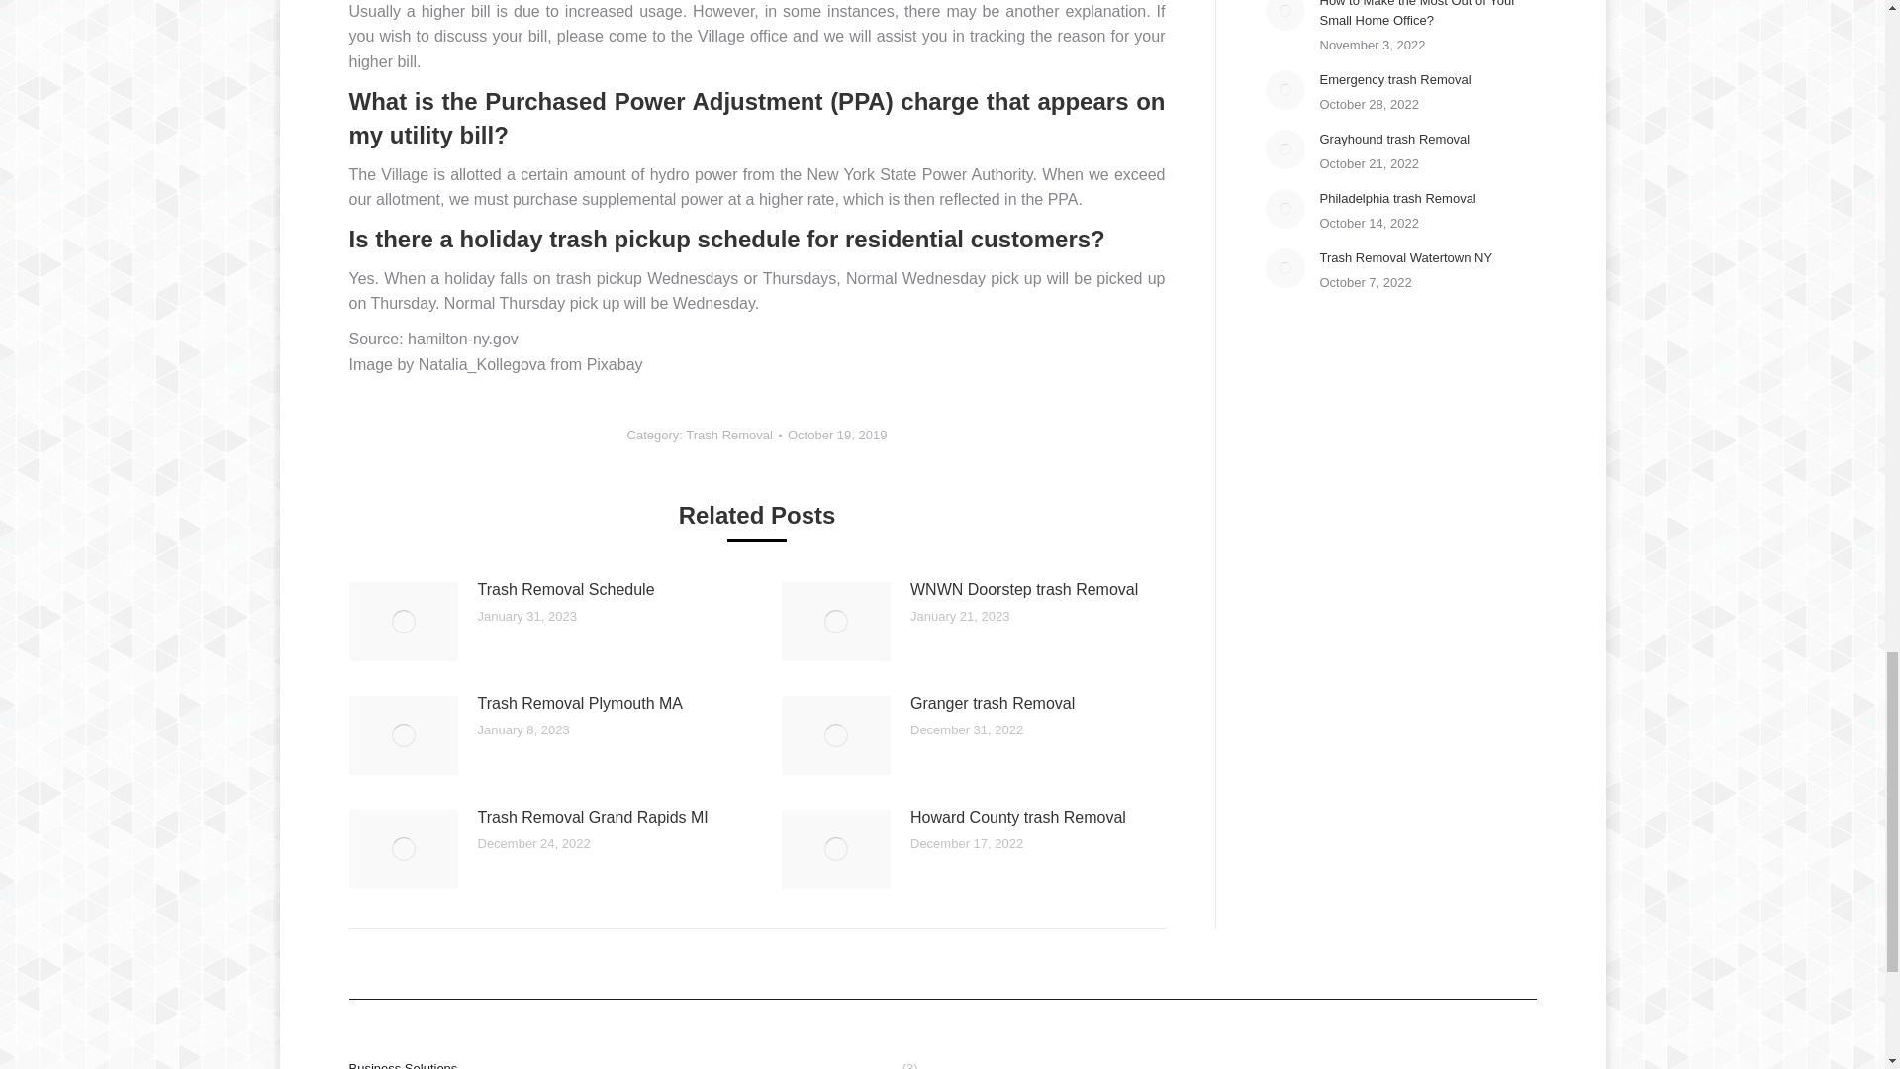  What do you see at coordinates (837, 436) in the screenshot?
I see `3:42 pm` at bounding box center [837, 436].